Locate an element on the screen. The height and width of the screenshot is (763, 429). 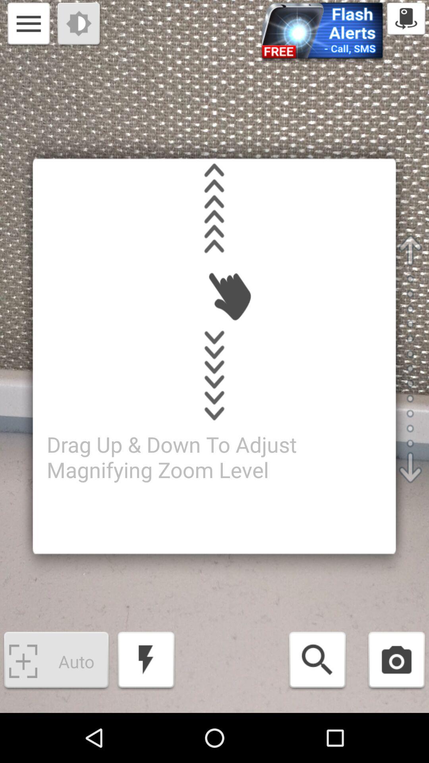
click on the icon which is at top right to the page is located at coordinates (406, 20).